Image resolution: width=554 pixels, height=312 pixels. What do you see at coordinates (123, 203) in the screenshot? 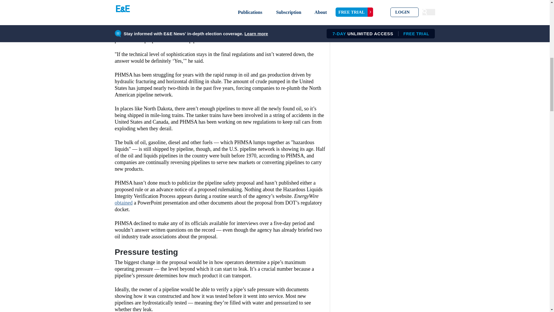
I see `obtained` at bounding box center [123, 203].